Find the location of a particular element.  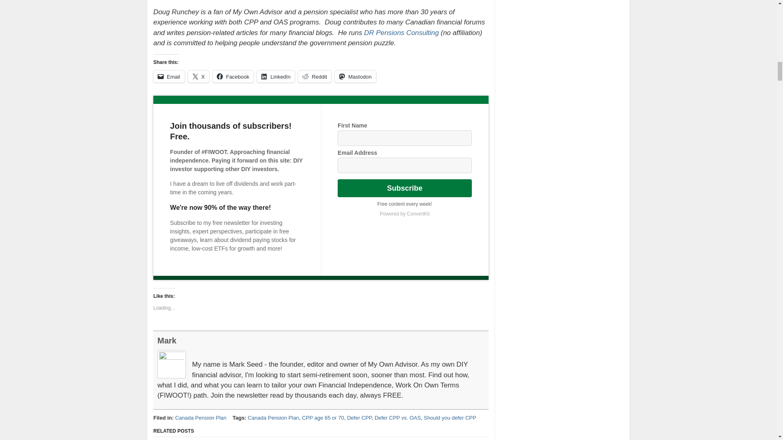

Click to share on LinkedIn is located at coordinates (276, 77).